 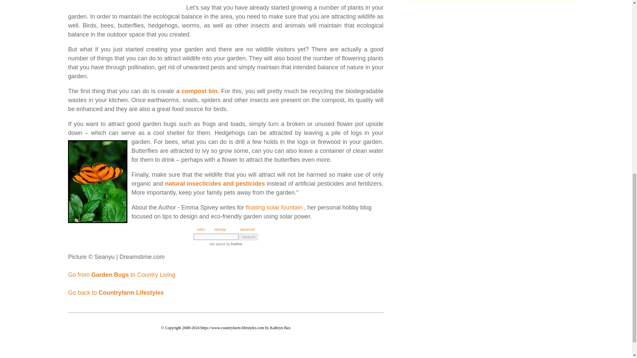 What do you see at coordinates (248, 237) in the screenshot?
I see `search` at bounding box center [248, 237].